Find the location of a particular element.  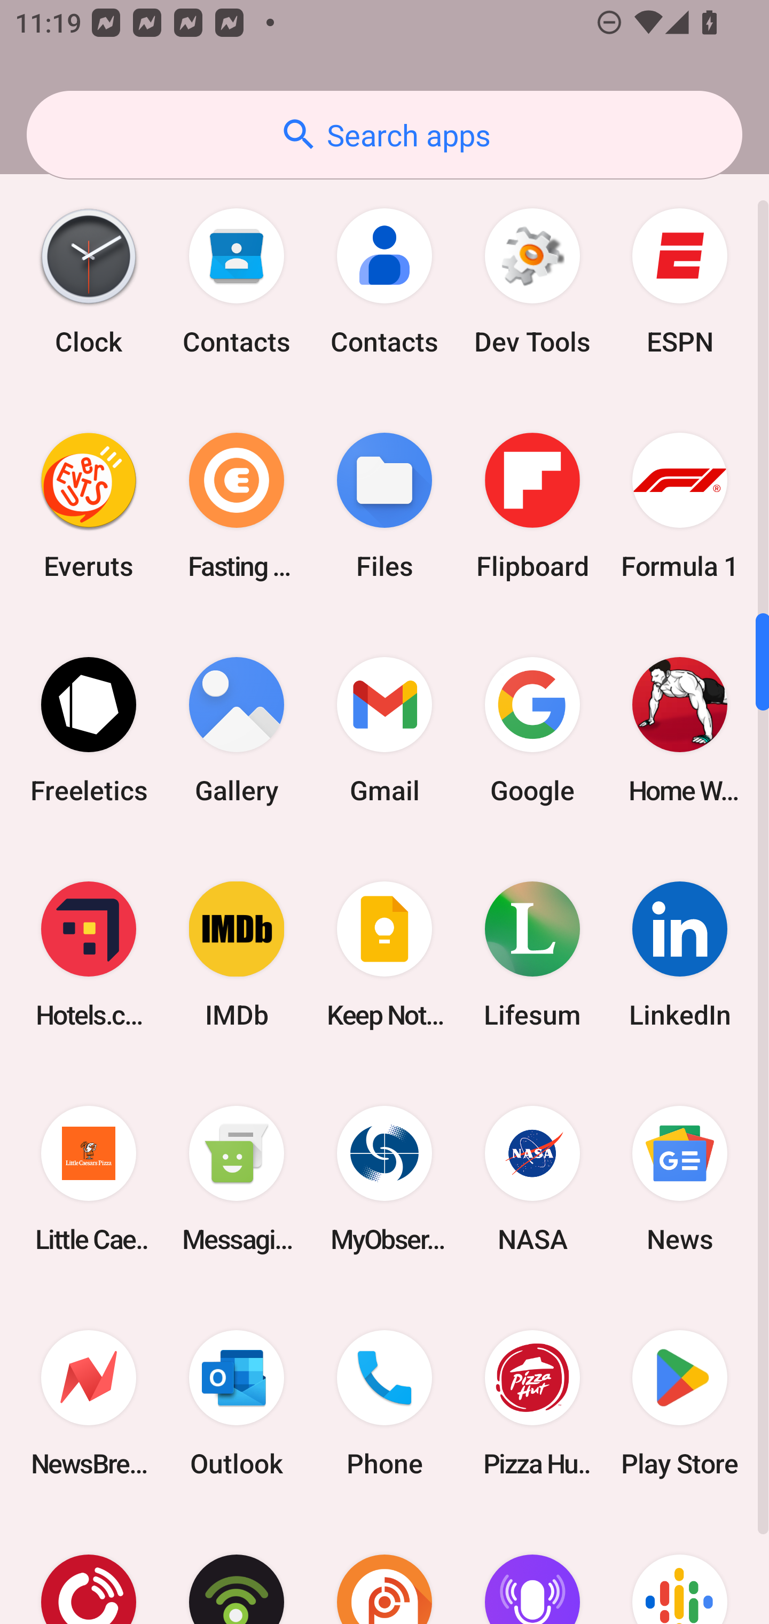

Formula 1 is located at coordinates (680, 505).